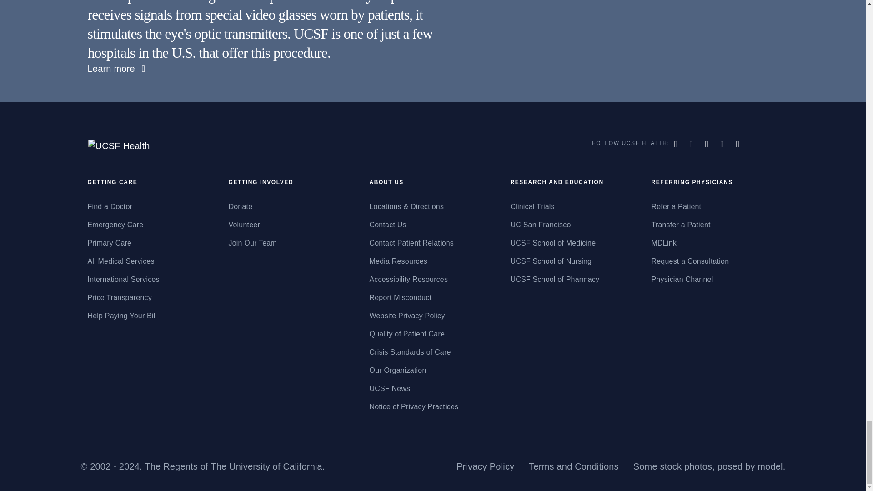 The image size is (873, 491). What do you see at coordinates (291, 225) in the screenshot?
I see `Volunteer` at bounding box center [291, 225].